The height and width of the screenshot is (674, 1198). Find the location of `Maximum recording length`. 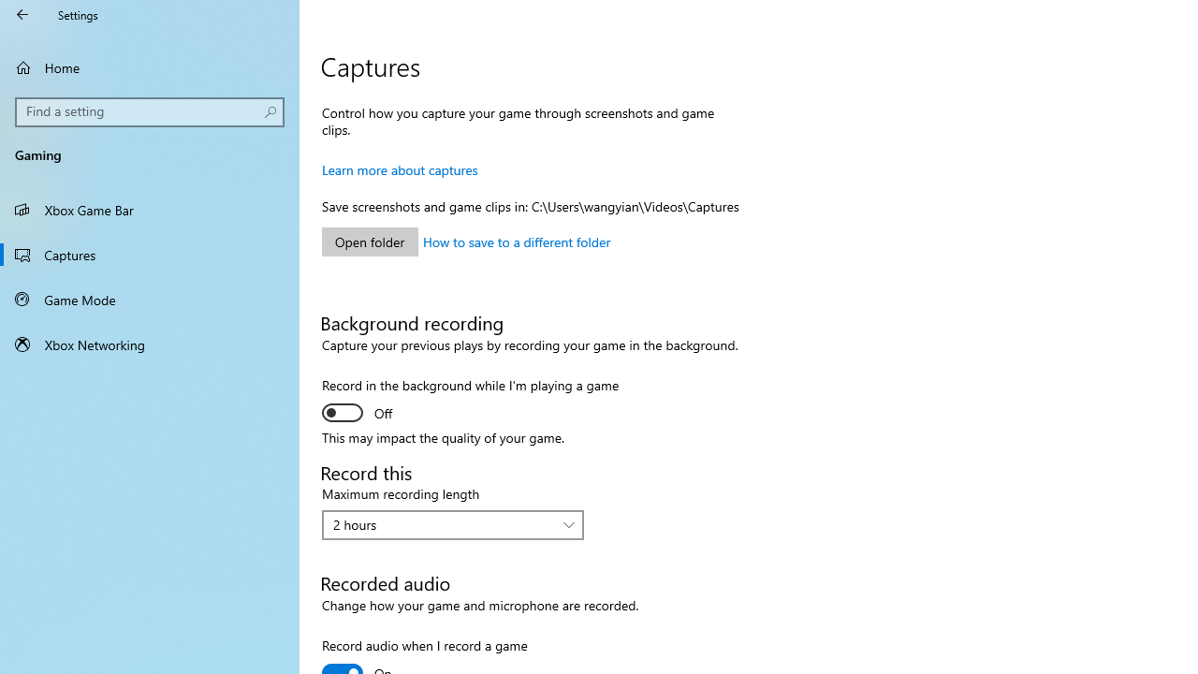

Maximum recording length is located at coordinates (453, 524).